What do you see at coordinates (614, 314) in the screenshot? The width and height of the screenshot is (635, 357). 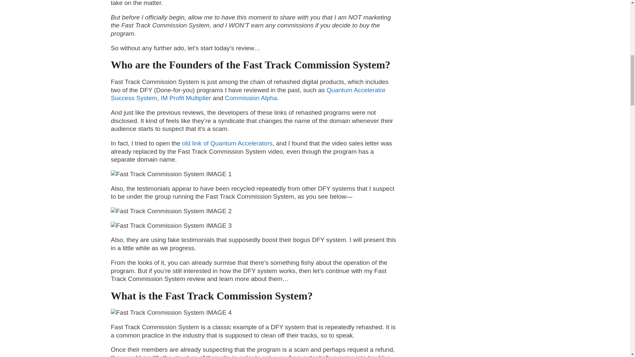 I see `Scroll back to top` at bounding box center [614, 314].